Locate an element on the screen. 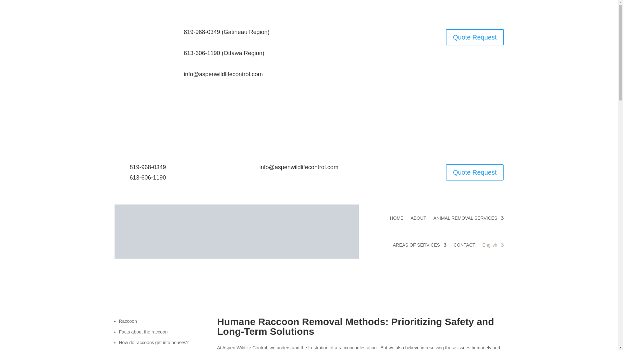  Quote Request is located at coordinates (475, 172).